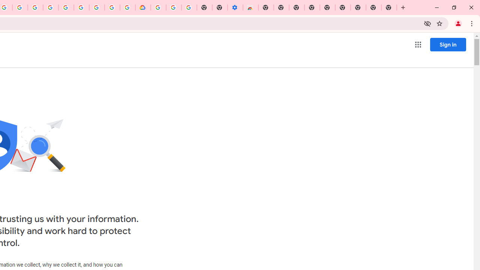 The height and width of the screenshot is (270, 480). Describe the element at coordinates (189, 7) in the screenshot. I see `Turn cookies on or off - Computer - Google Account Help` at that location.